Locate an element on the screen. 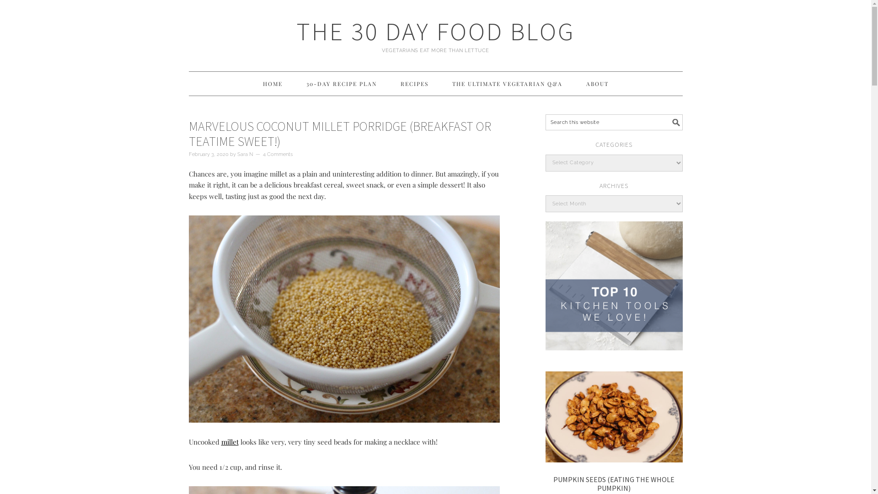  Skip to primary navigation is located at coordinates (188, 0).